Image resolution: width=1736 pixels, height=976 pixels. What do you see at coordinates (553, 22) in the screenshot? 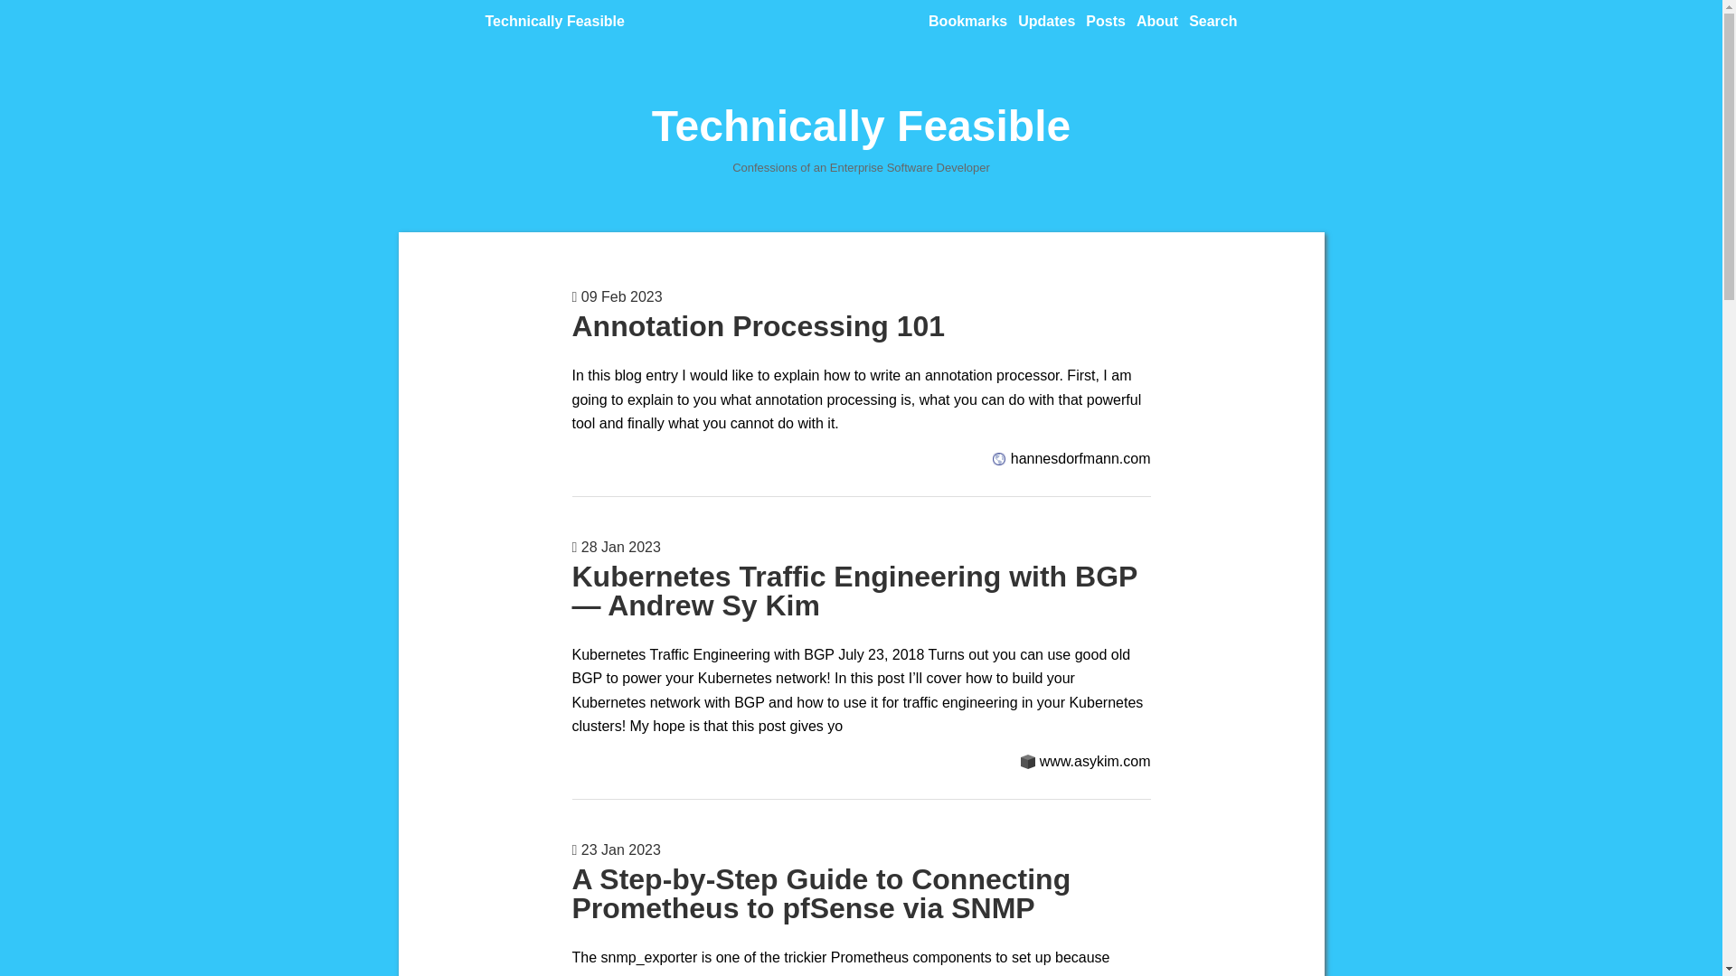
I see `Technically Feasible` at bounding box center [553, 22].